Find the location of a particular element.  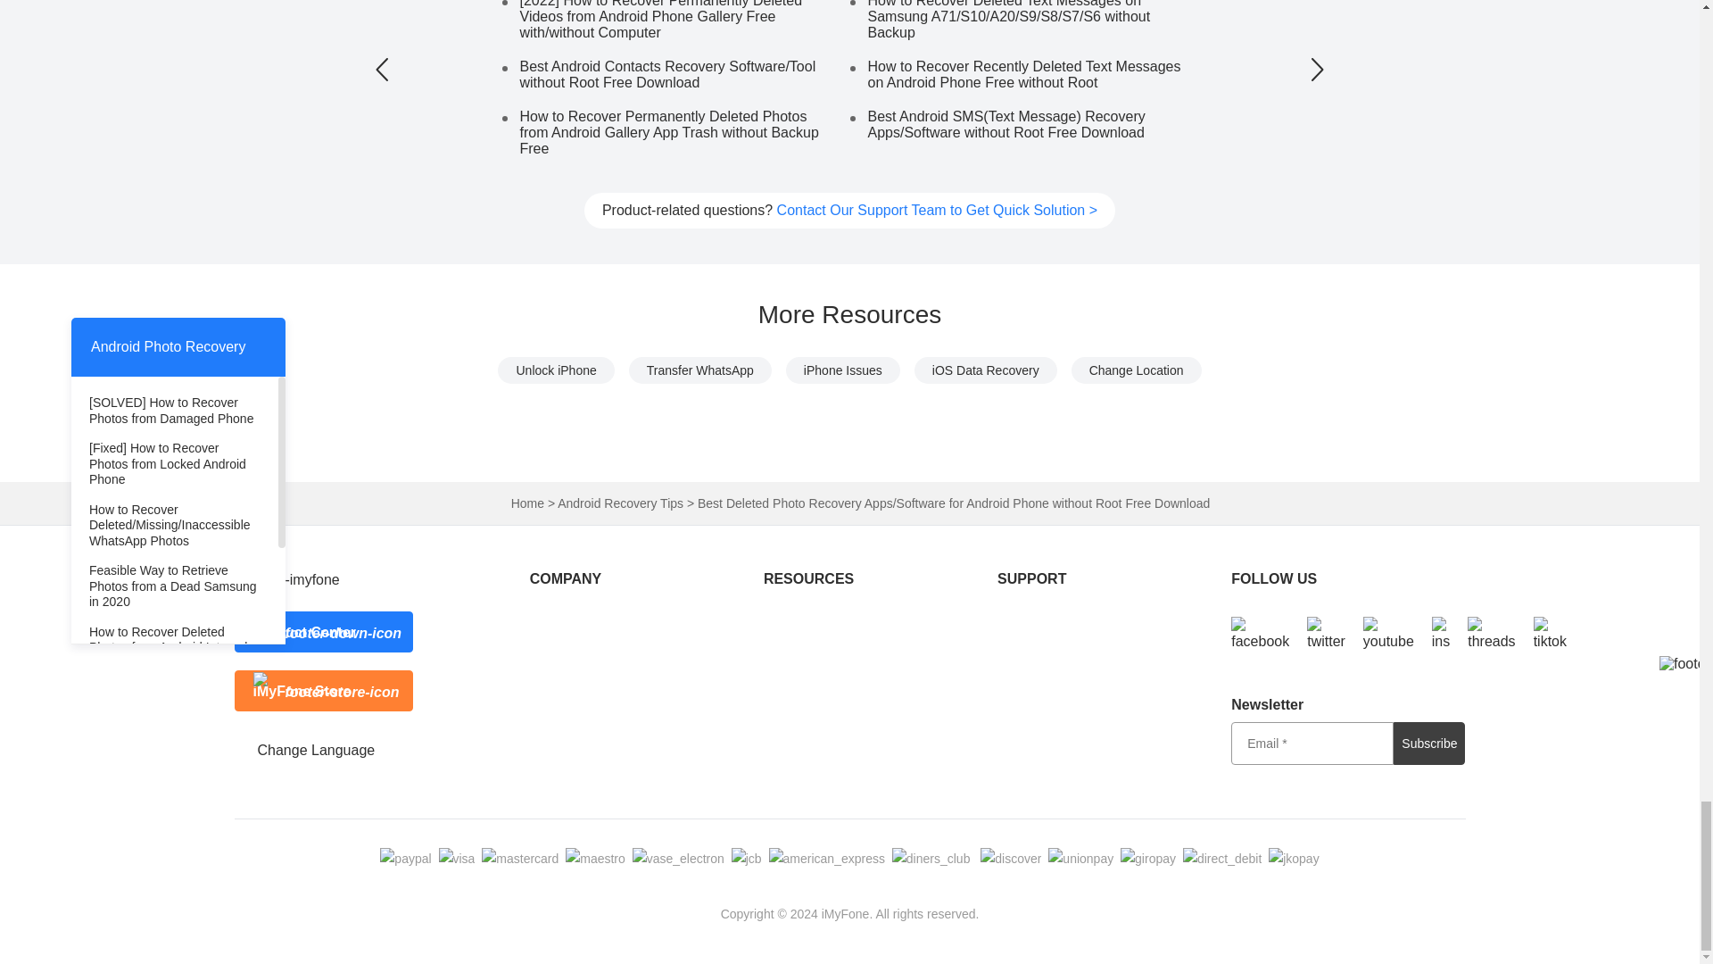

youtube is located at coordinates (1388, 635).